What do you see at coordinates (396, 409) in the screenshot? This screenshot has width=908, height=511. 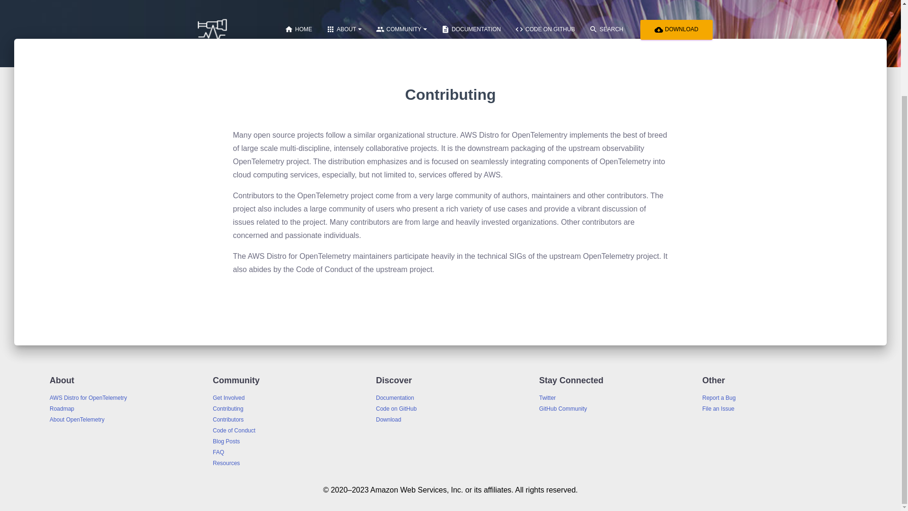 I see `Code on GitHub` at bounding box center [396, 409].